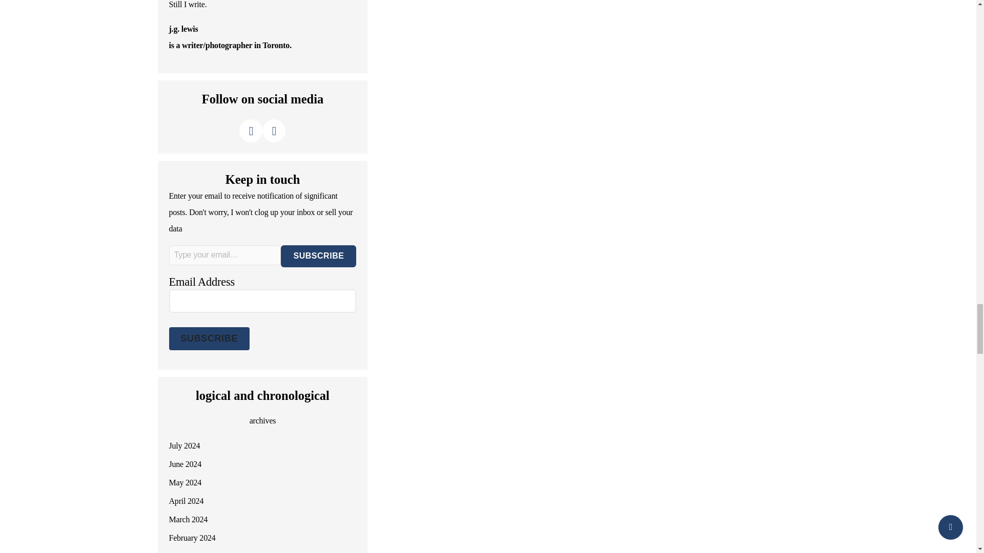 This screenshot has height=553, width=984. What do you see at coordinates (209, 338) in the screenshot?
I see `SUBSCRIBE` at bounding box center [209, 338].